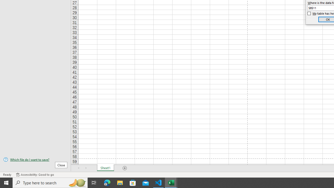 Image resolution: width=334 pixels, height=188 pixels. What do you see at coordinates (35, 160) in the screenshot?
I see `Which file do I want to save?` at bounding box center [35, 160].